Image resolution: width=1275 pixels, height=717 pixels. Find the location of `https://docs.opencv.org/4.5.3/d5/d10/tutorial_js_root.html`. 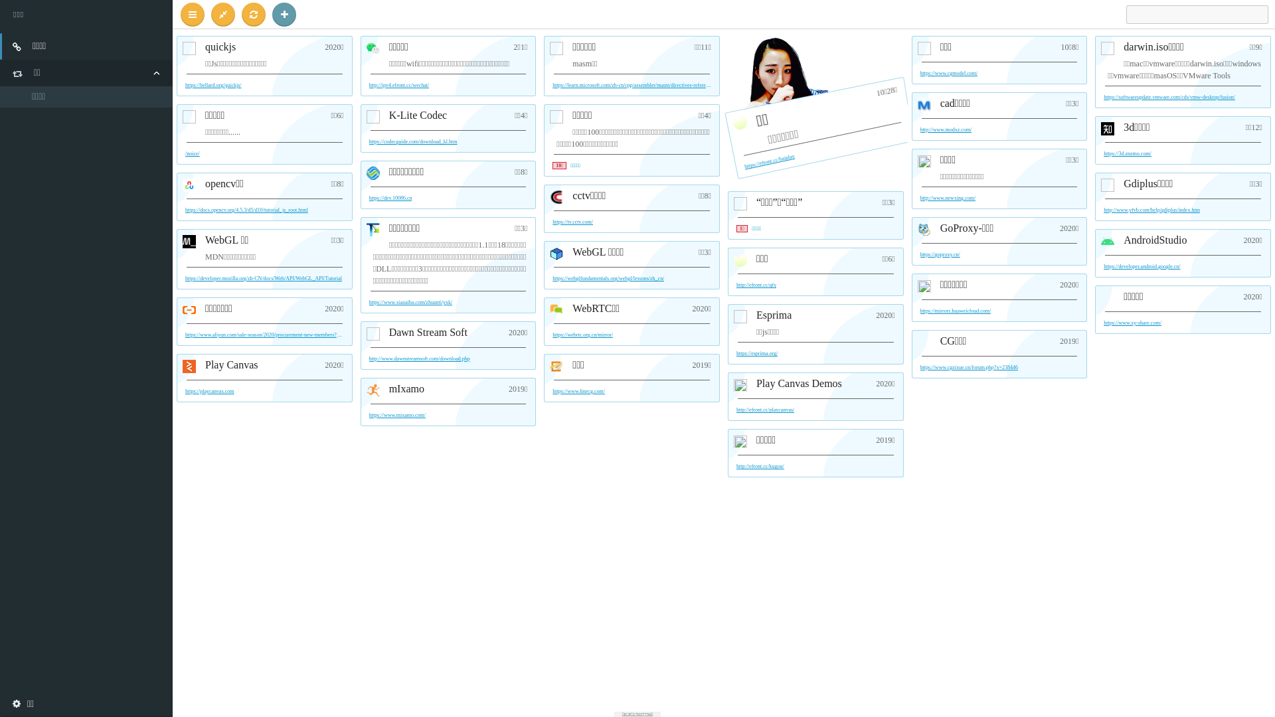

https://docs.opencv.org/4.5.3/d5/d10/tutorial_js_root.html is located at coordinates (247, 210).